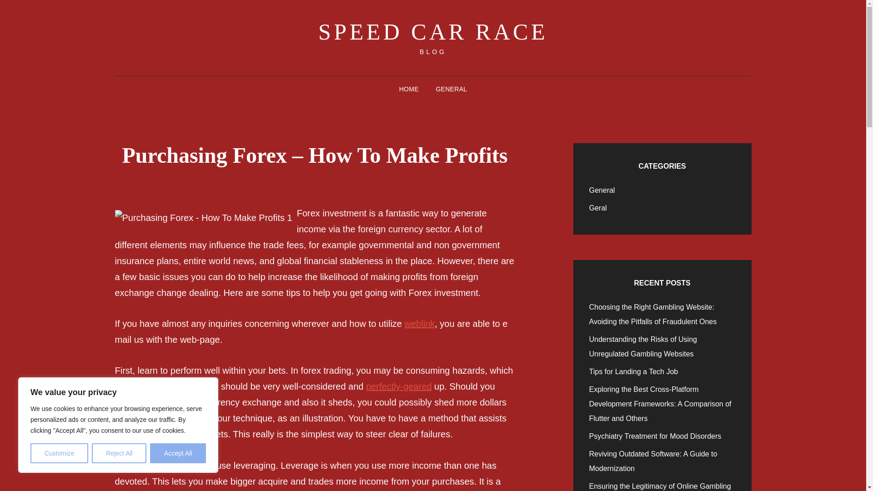  What do you see at coordinates (59, 453) in the screenshot?
I see `Customize` at bounding box center [59, 453].